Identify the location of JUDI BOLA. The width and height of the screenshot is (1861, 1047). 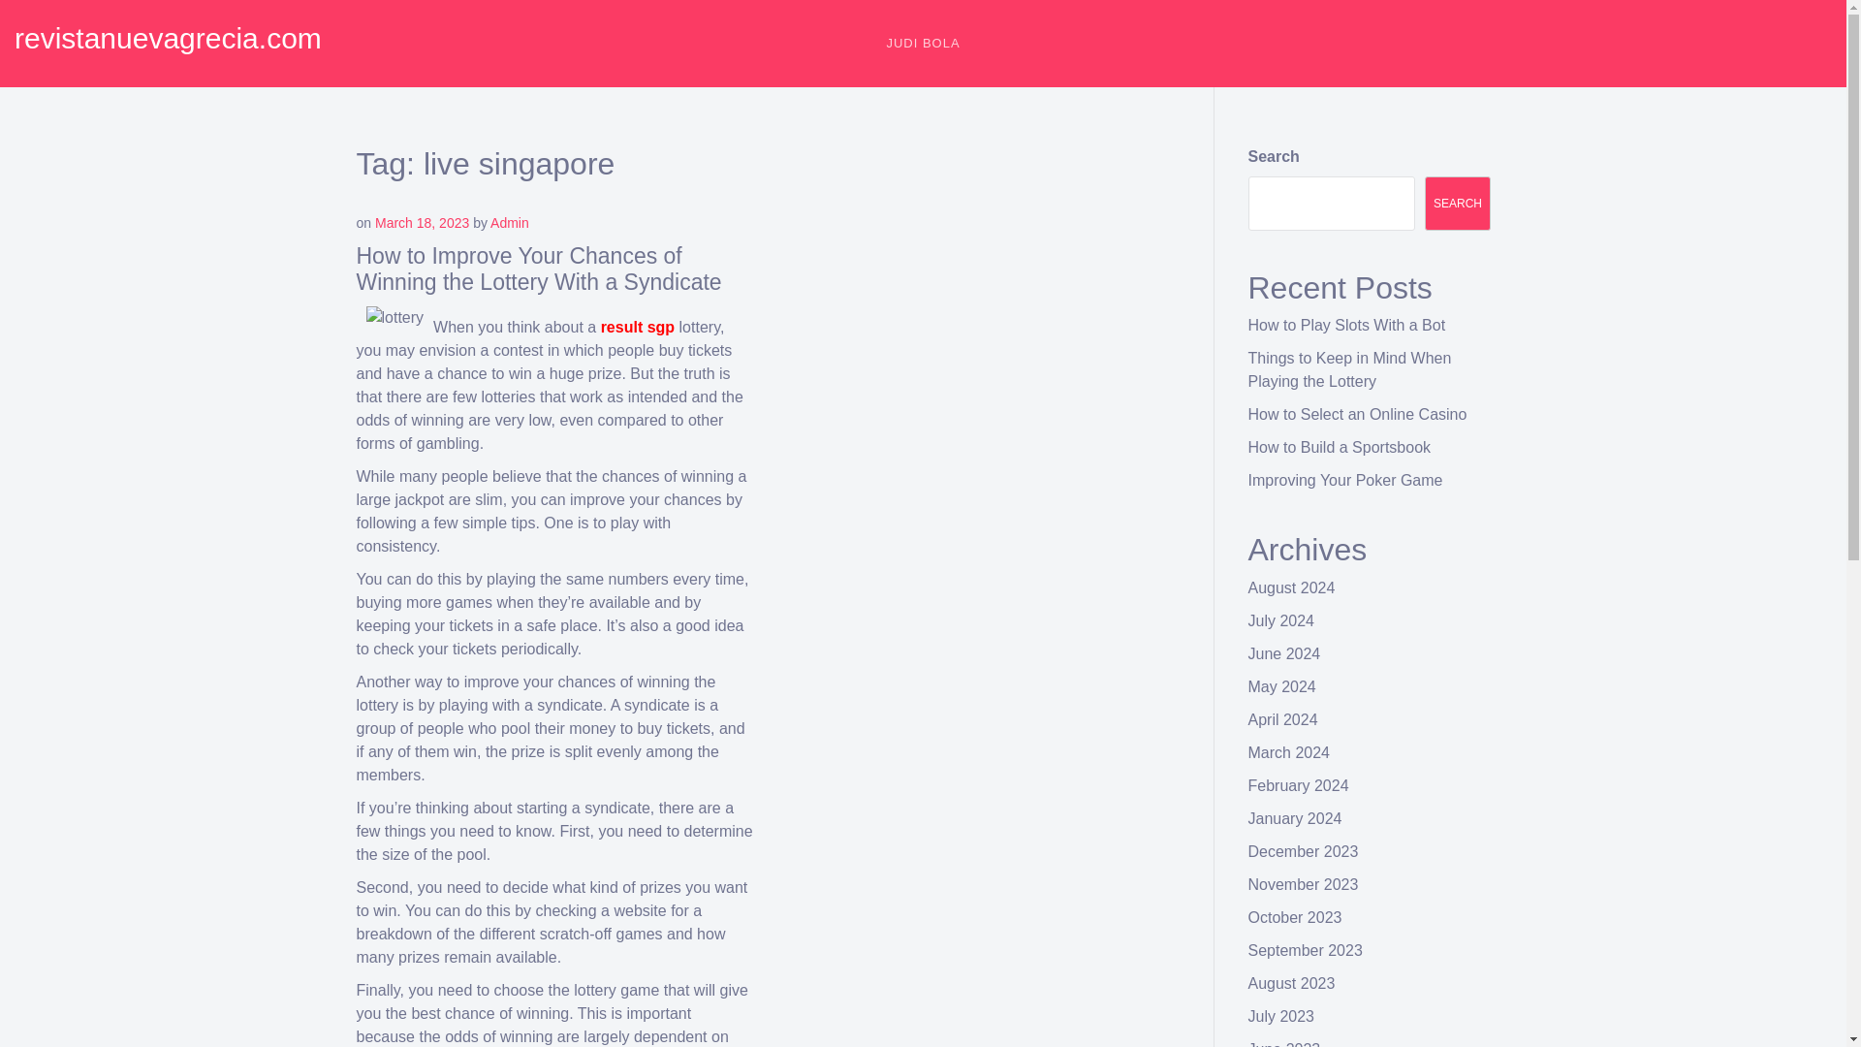
(922, 43).